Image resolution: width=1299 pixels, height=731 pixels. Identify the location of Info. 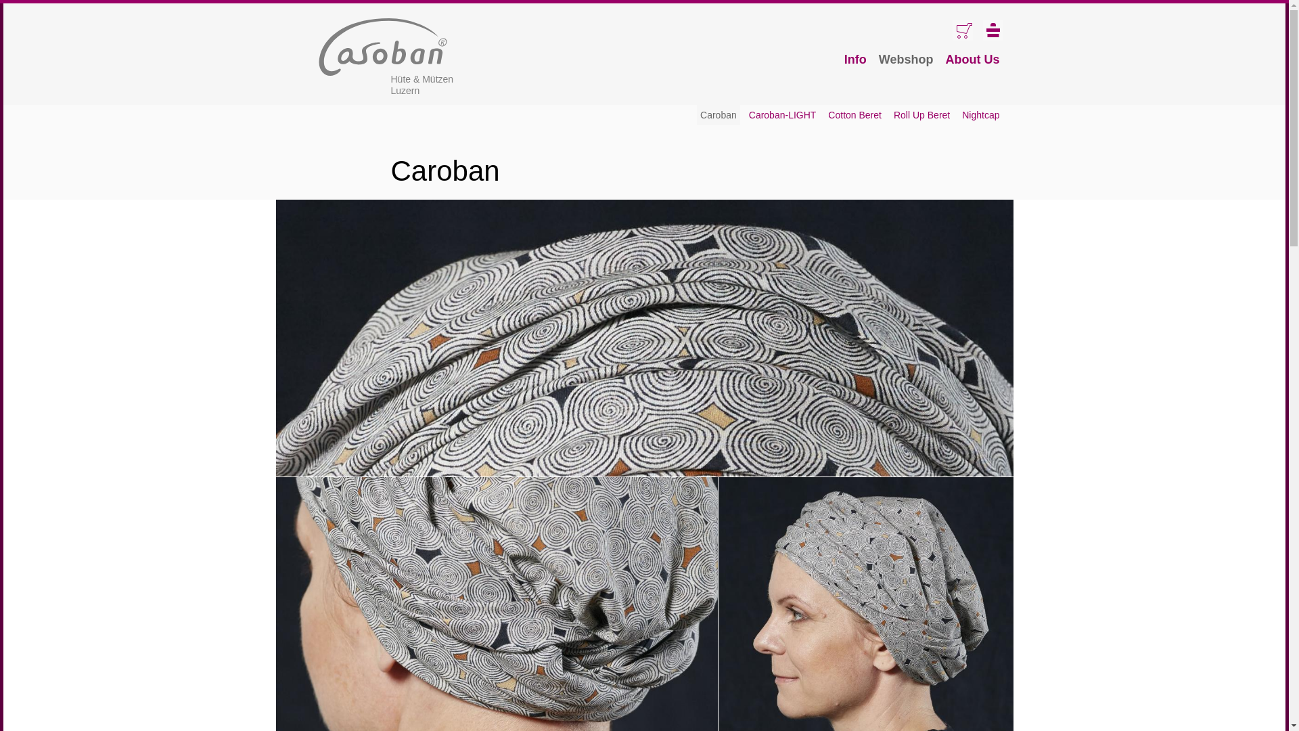
(855, 60).